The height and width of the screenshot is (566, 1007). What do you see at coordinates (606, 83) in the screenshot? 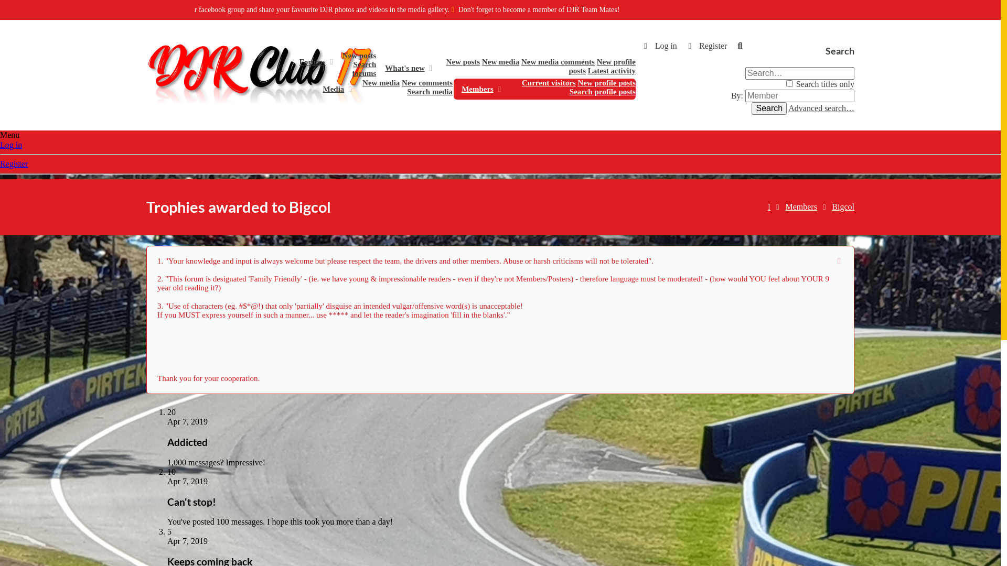
I see `New profile posts` at bounding box center [606, 83].